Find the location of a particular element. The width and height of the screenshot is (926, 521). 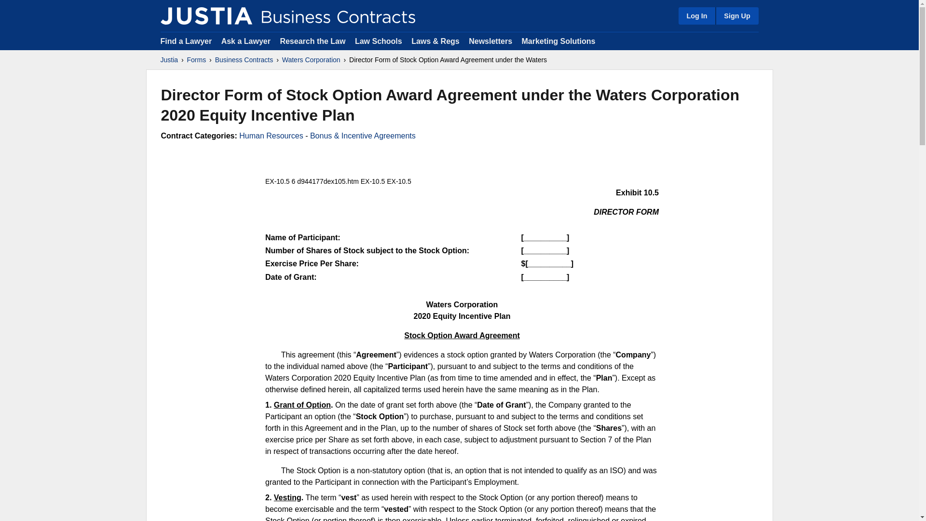

Human Resources is located at coordinates (271, 136).